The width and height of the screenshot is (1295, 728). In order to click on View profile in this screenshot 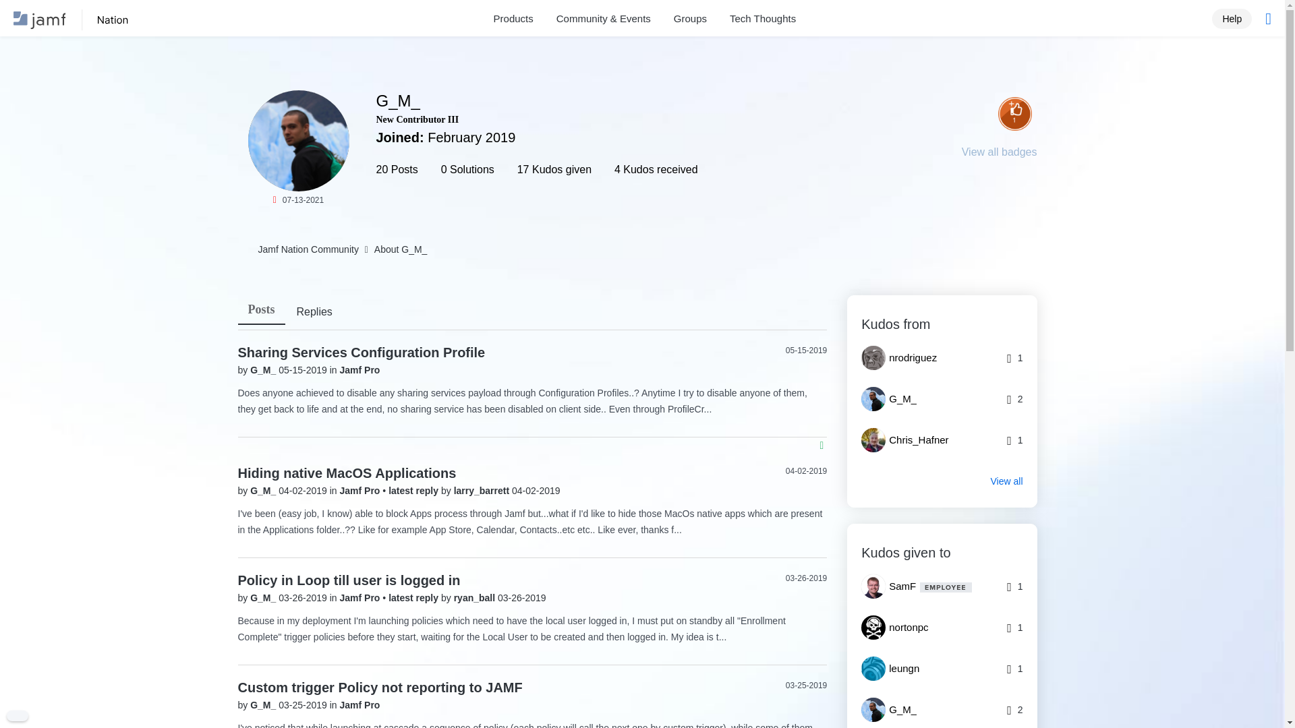, I will do `click(483, 491)`.